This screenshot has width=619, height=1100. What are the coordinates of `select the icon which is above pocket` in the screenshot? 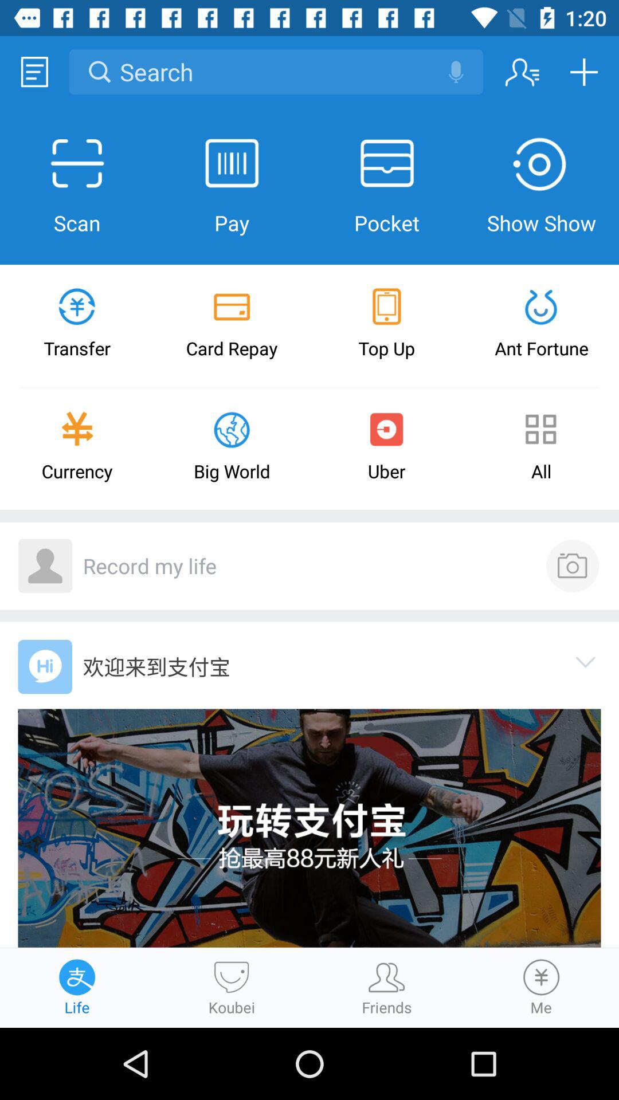 It's located at (386, 164).